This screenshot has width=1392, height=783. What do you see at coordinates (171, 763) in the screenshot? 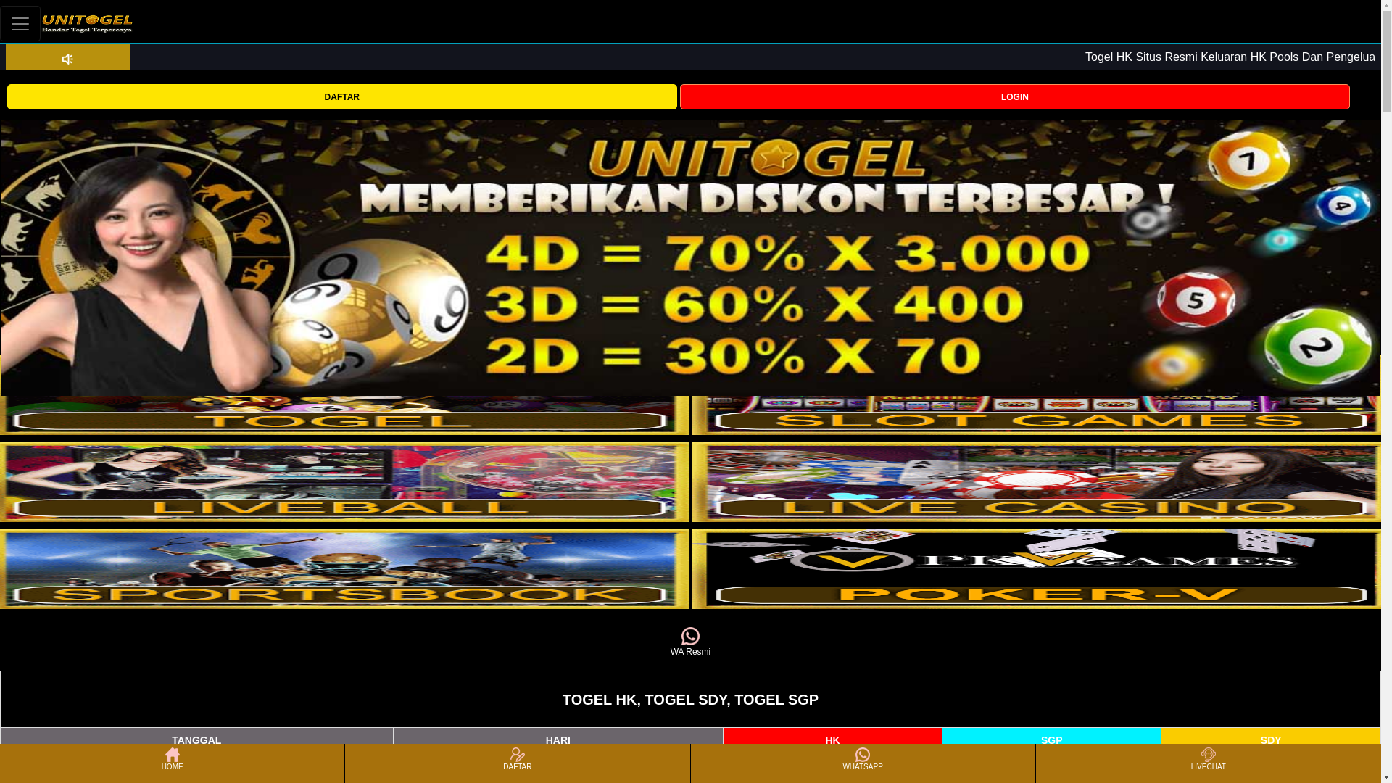
I see `HOME` at bounding box center [171, 763].